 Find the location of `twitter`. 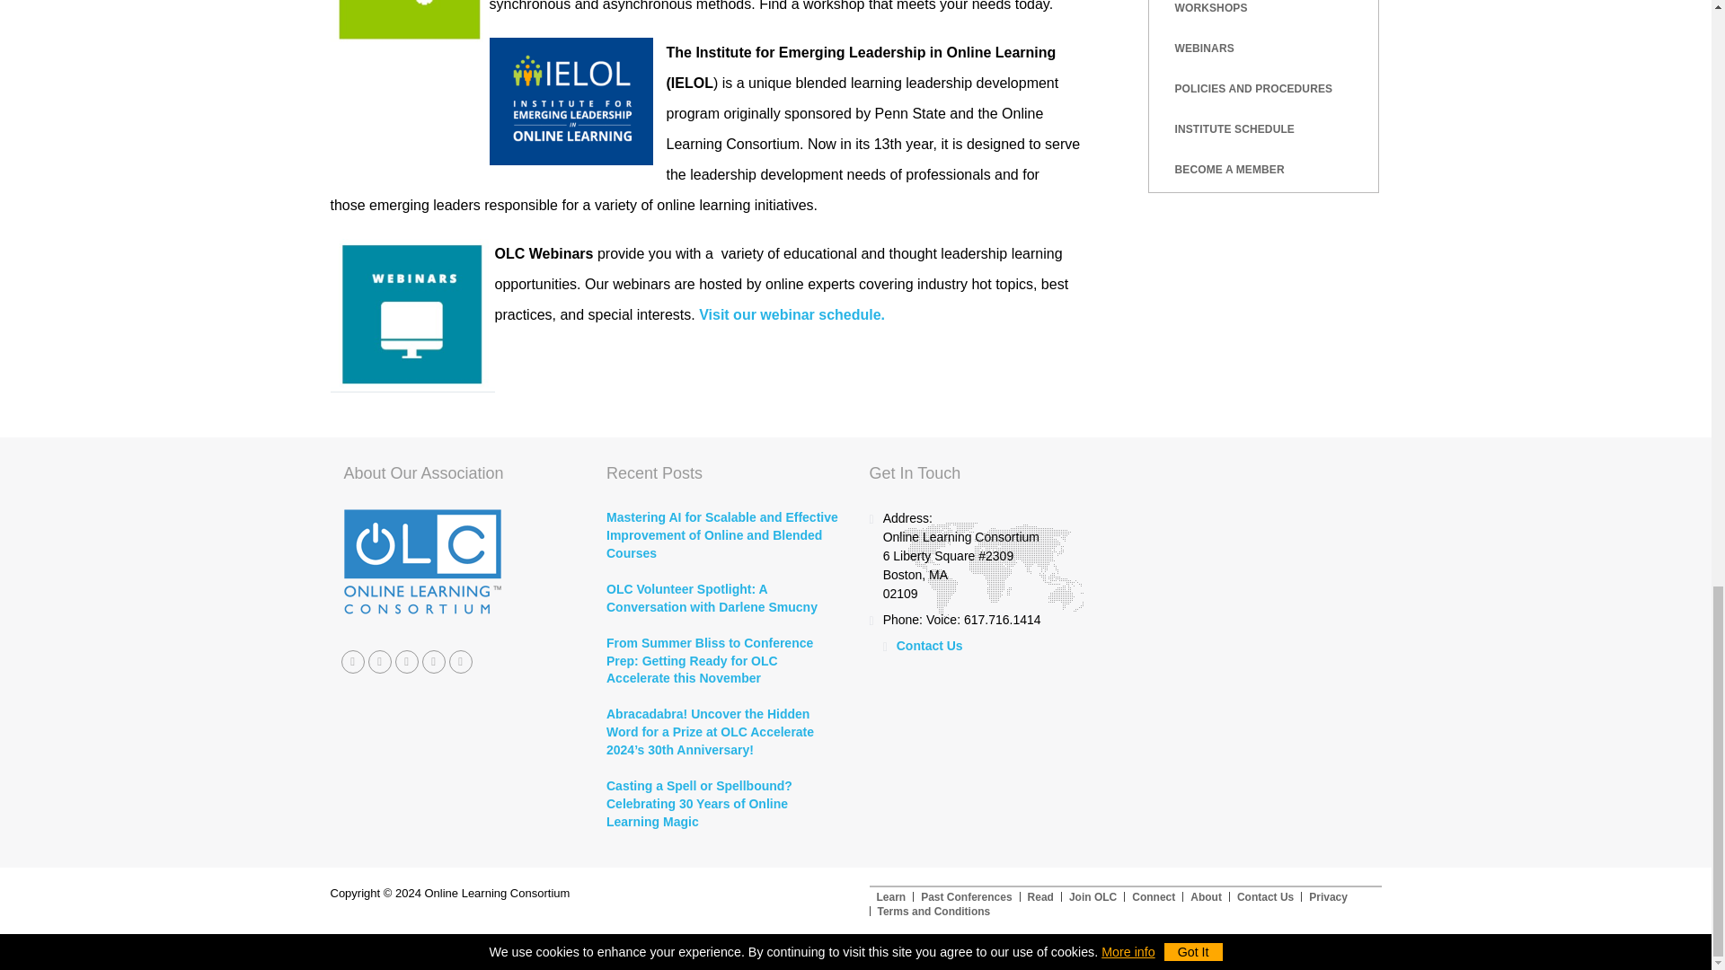

twitter is located at coordinates (379, 661).